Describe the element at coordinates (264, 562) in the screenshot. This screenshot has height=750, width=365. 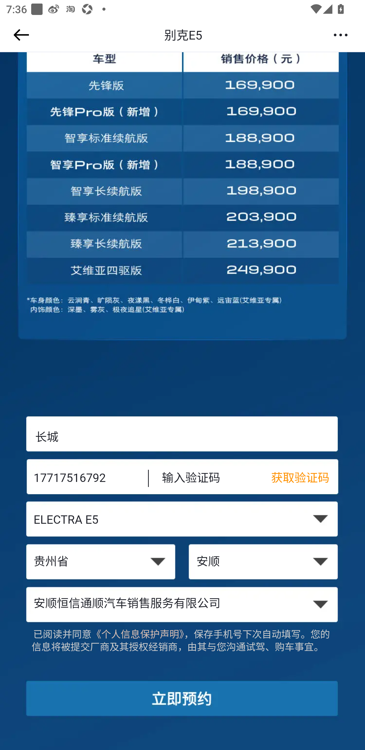
I see `安顺` at that location.